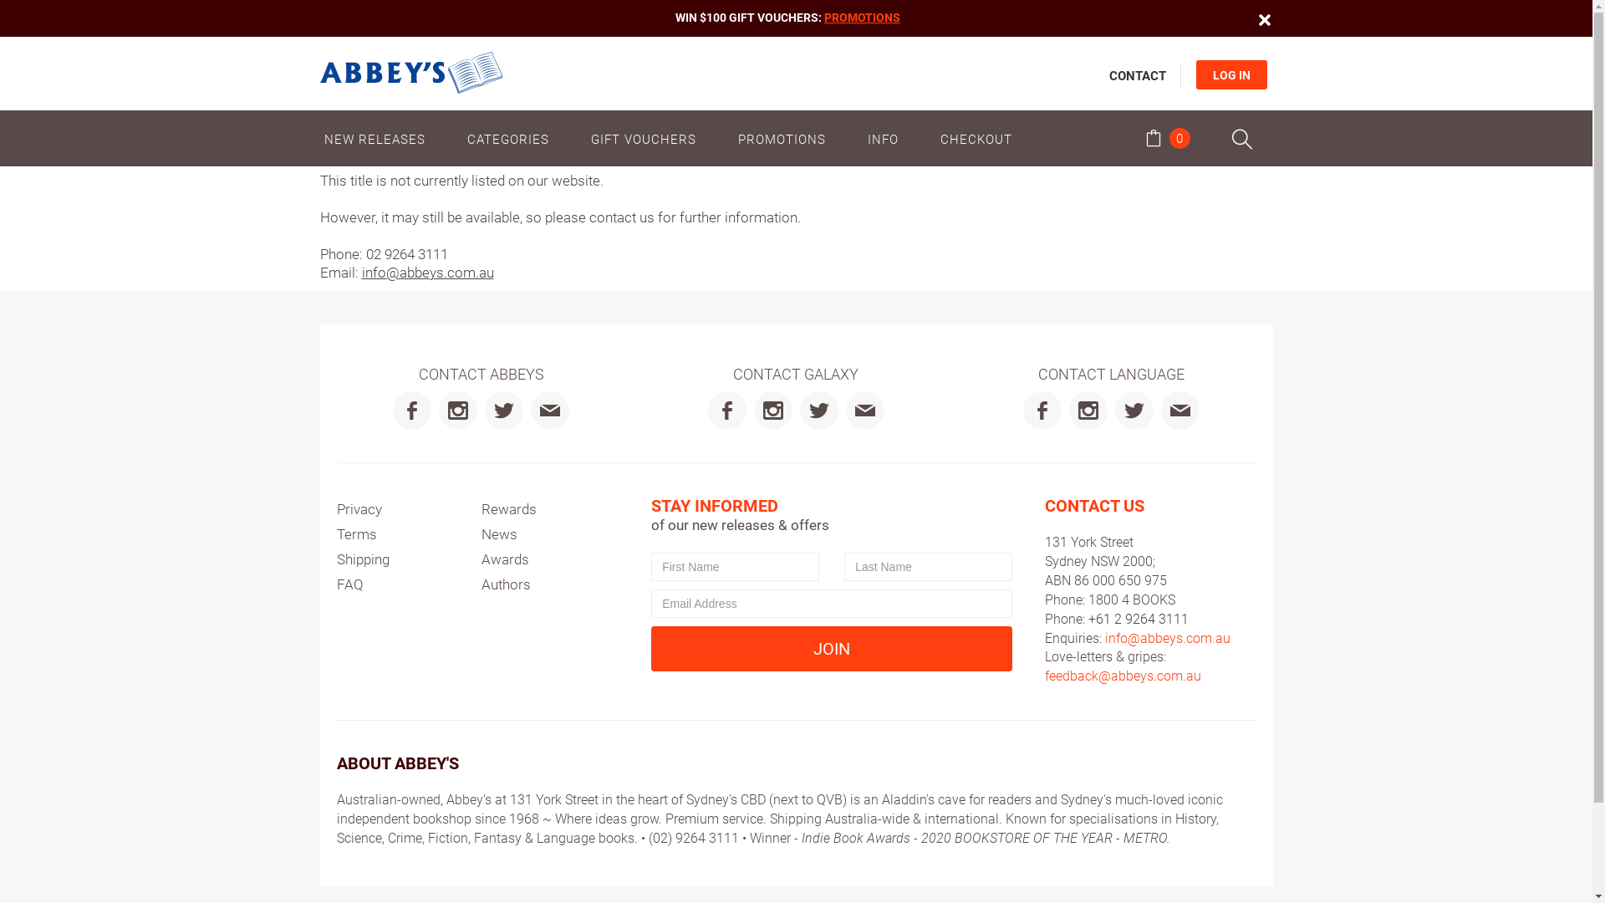 The width and height of the screenshot is (1605, 903). I want to click on feedback@abbeys.com.au, so click(1123, 676).